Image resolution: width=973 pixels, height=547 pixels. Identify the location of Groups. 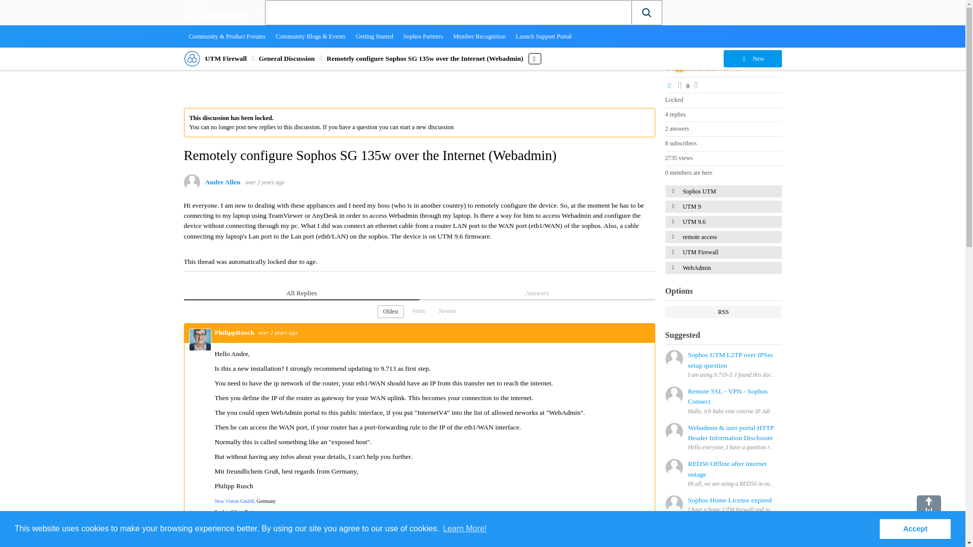
(256, 12).